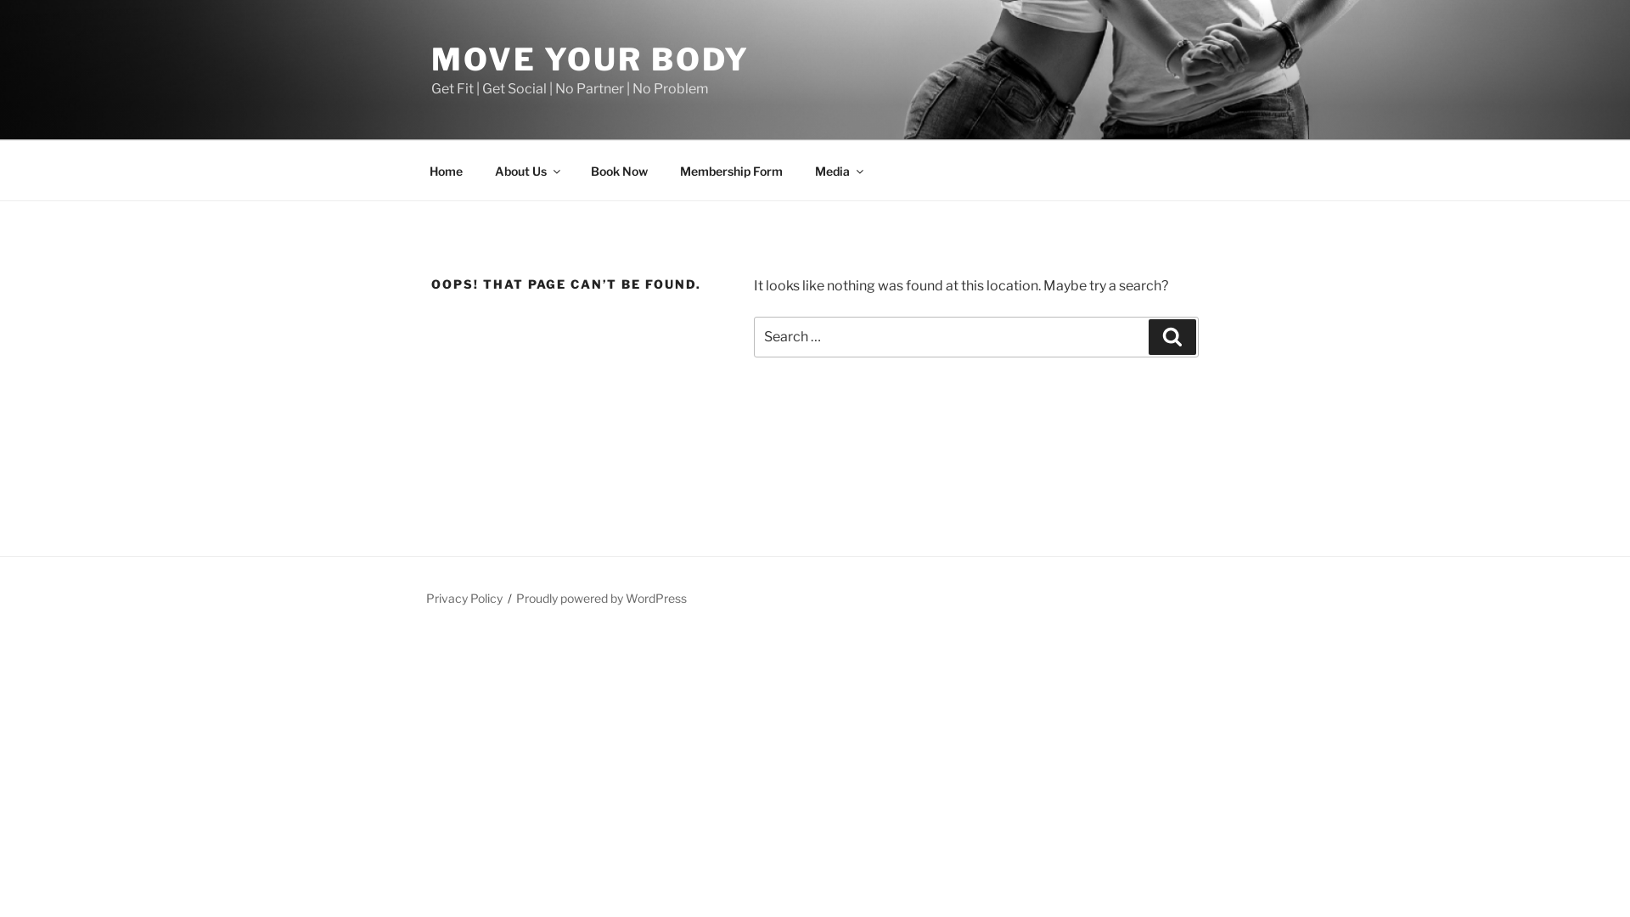 This screenshot has width=1630, height=917. I want to click on MOVE YOUR BODY, so click(591, 59).